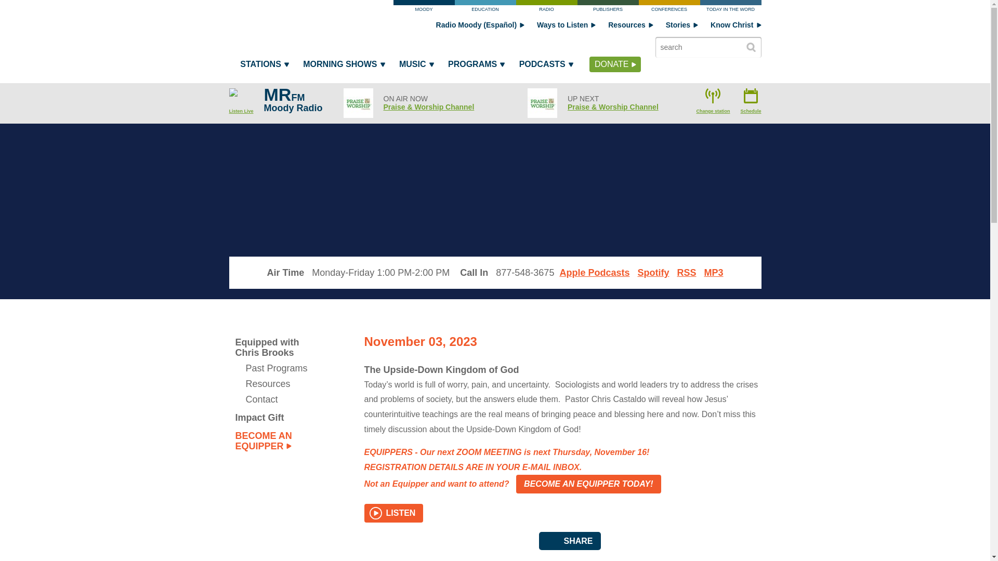 The image size is (998, 561). Describe the element at coordinates (736, 25) in the screenshot. I see `Know Christ` at that location.